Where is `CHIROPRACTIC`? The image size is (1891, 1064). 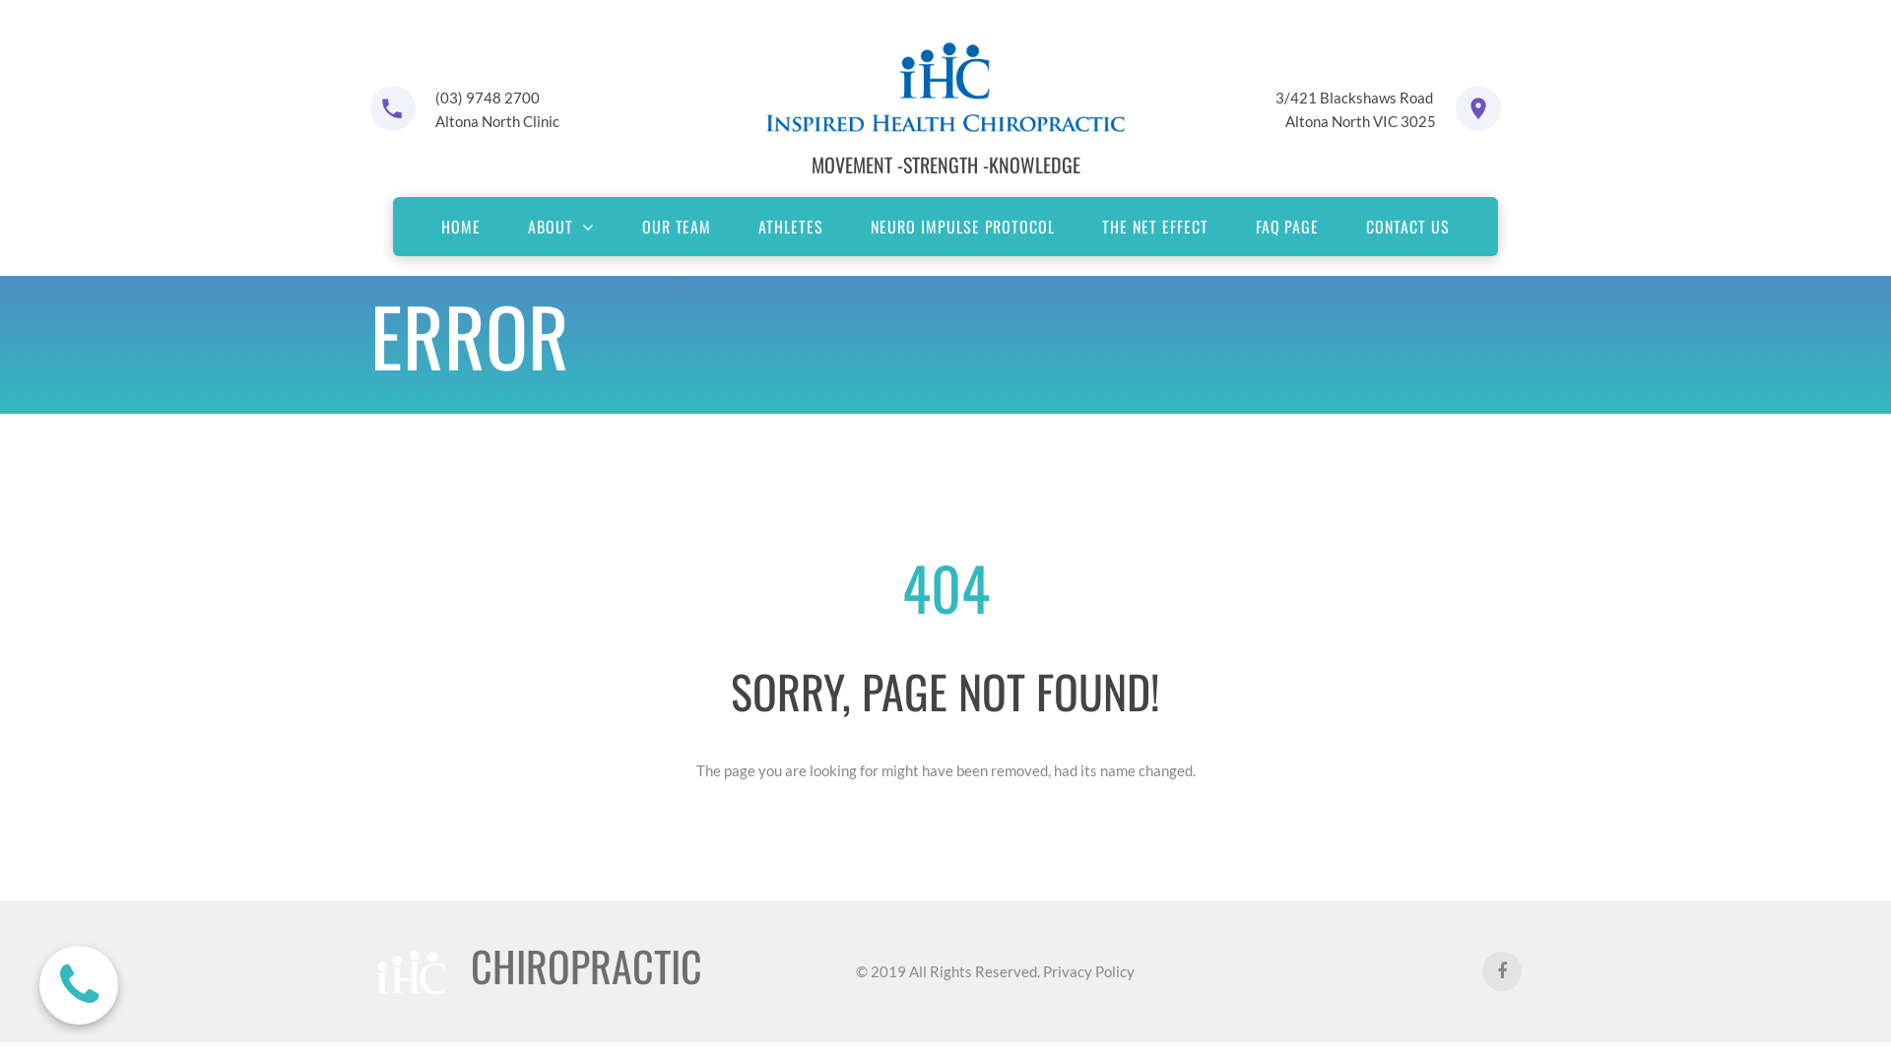
CHIROPRACTIC is located at coordinates (587, 965).